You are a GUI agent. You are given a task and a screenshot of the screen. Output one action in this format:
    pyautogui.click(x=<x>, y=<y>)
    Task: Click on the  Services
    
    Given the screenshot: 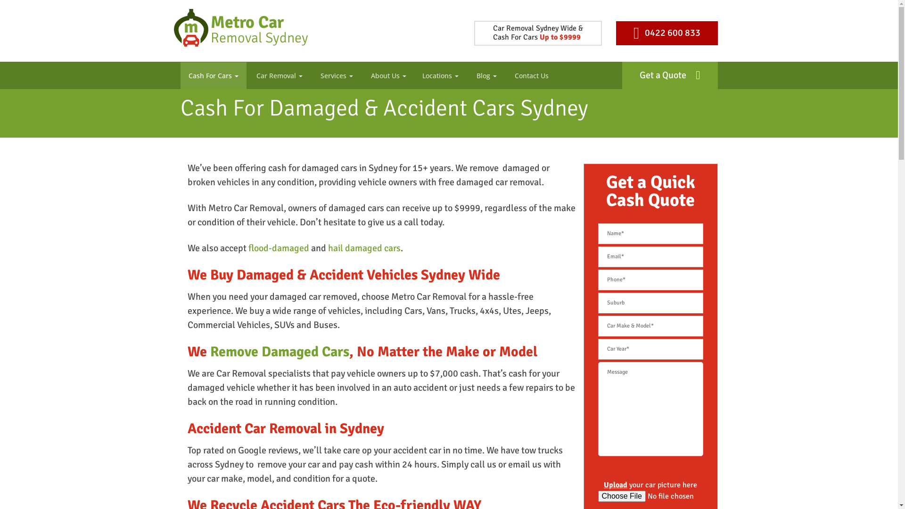 What is the action you would take?
    pyautogui.click(x=336, y=75)
    